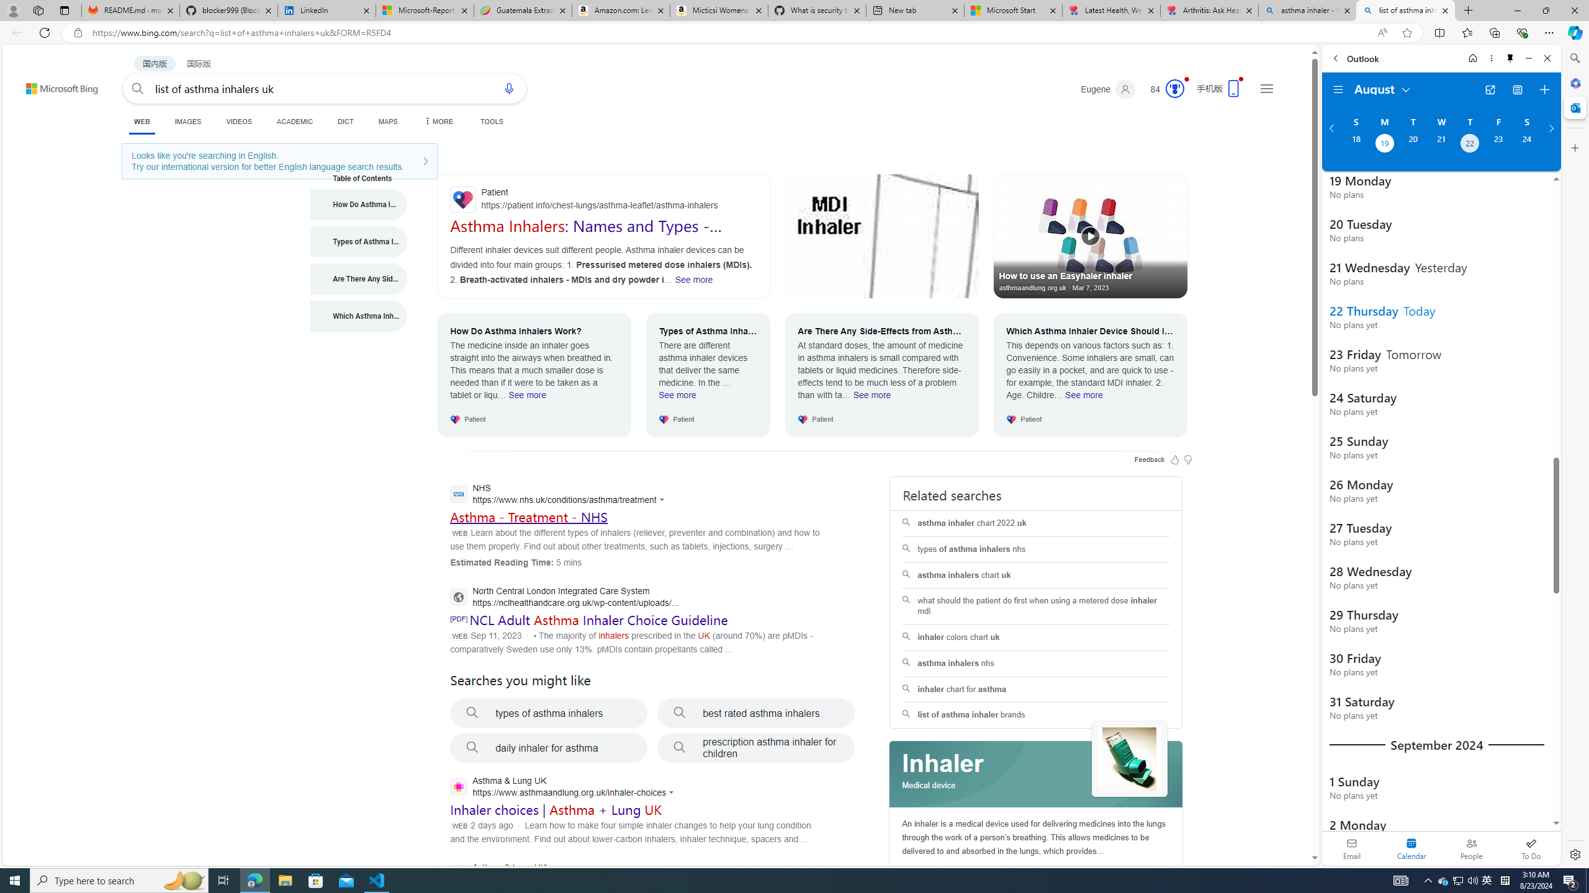 The width and height of the screenshot is (1589, 893). I want to click on Class: spl_logobg, so click(1037, 775).